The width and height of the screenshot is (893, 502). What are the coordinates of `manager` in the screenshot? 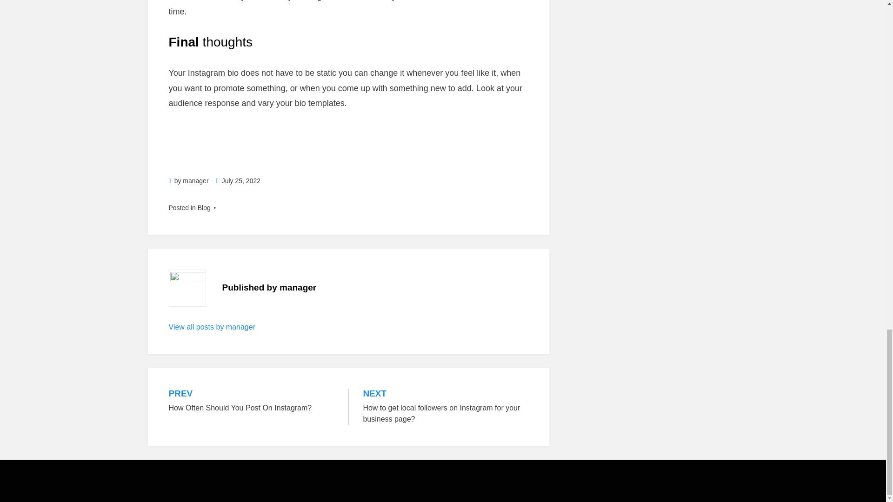 It's located at (224, 488).